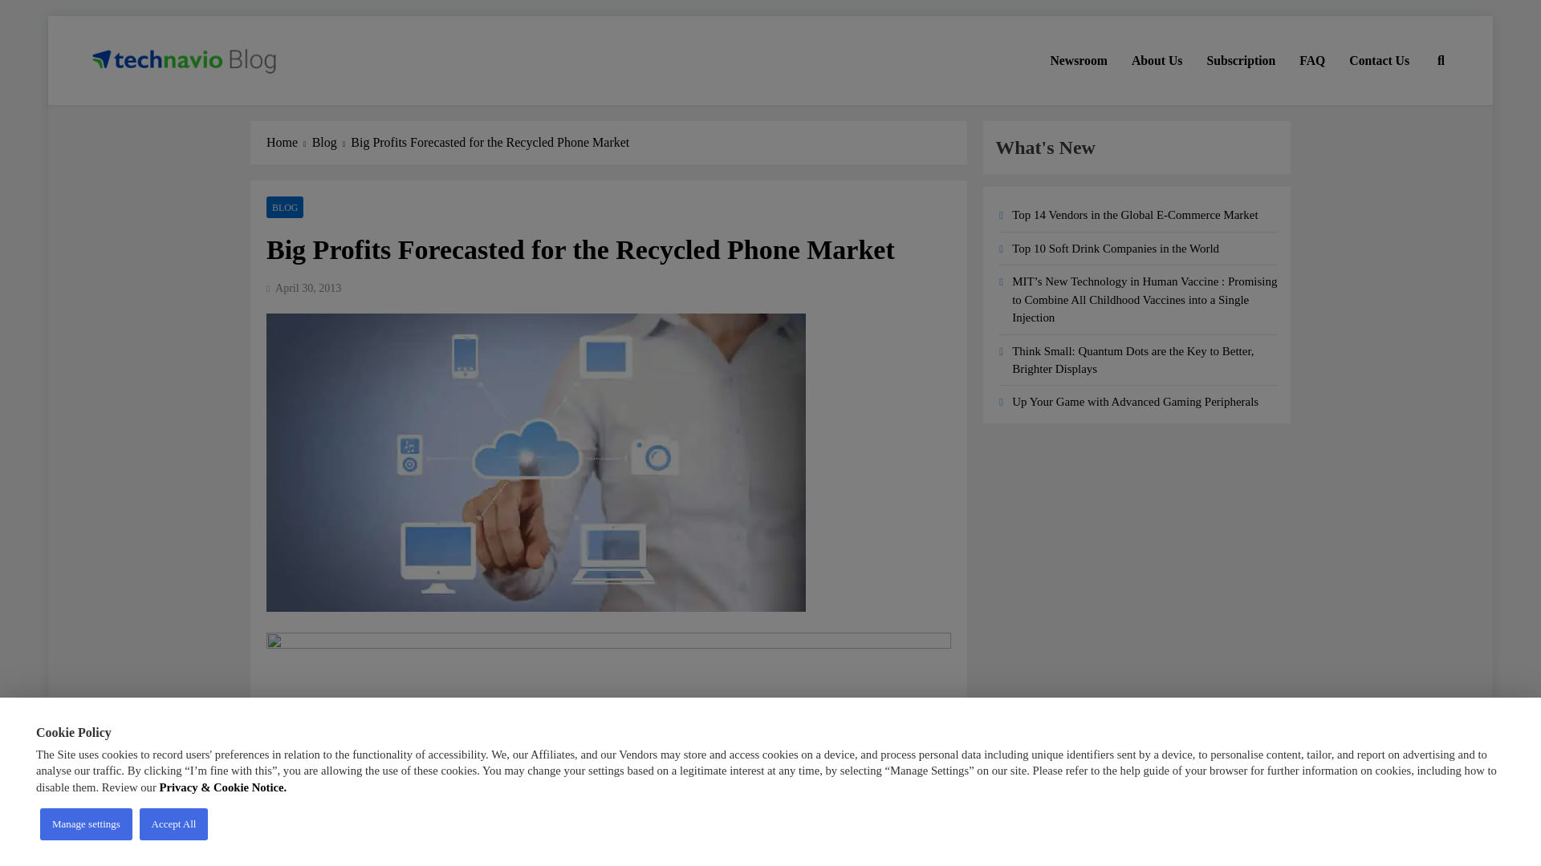 The height and width of the screenshot is (866, 1541). Describe the element at coordinates (1379, 60) in the screenshot. I see `Contact Us` at that location.